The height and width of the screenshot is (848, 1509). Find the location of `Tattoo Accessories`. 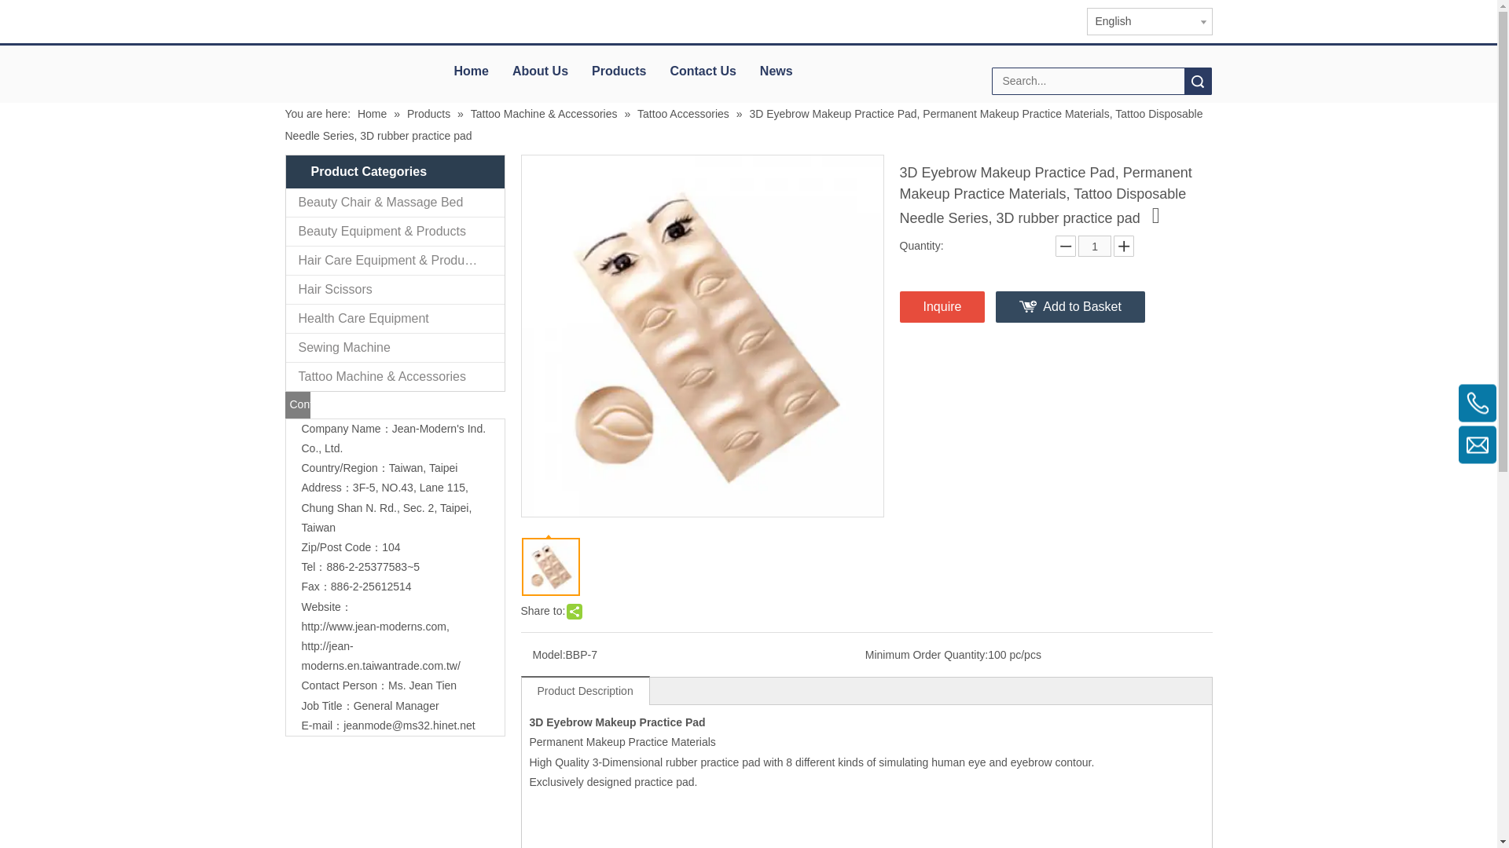

Tattoo Accessories is located at coordinates (684, 114).